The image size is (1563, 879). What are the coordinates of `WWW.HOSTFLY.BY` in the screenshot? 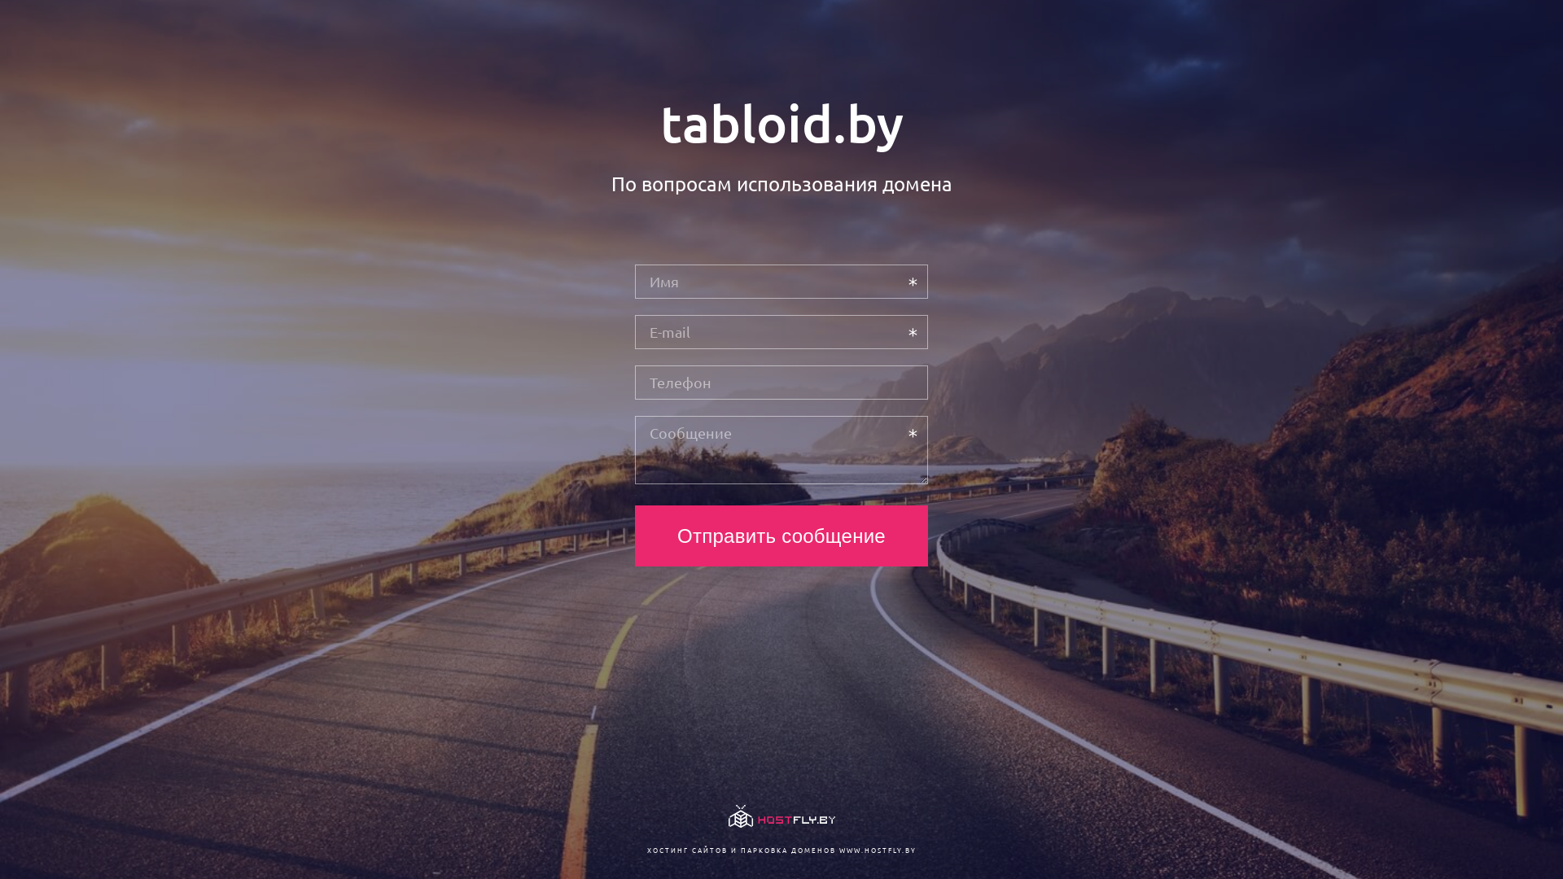 It's located at (878, 850).